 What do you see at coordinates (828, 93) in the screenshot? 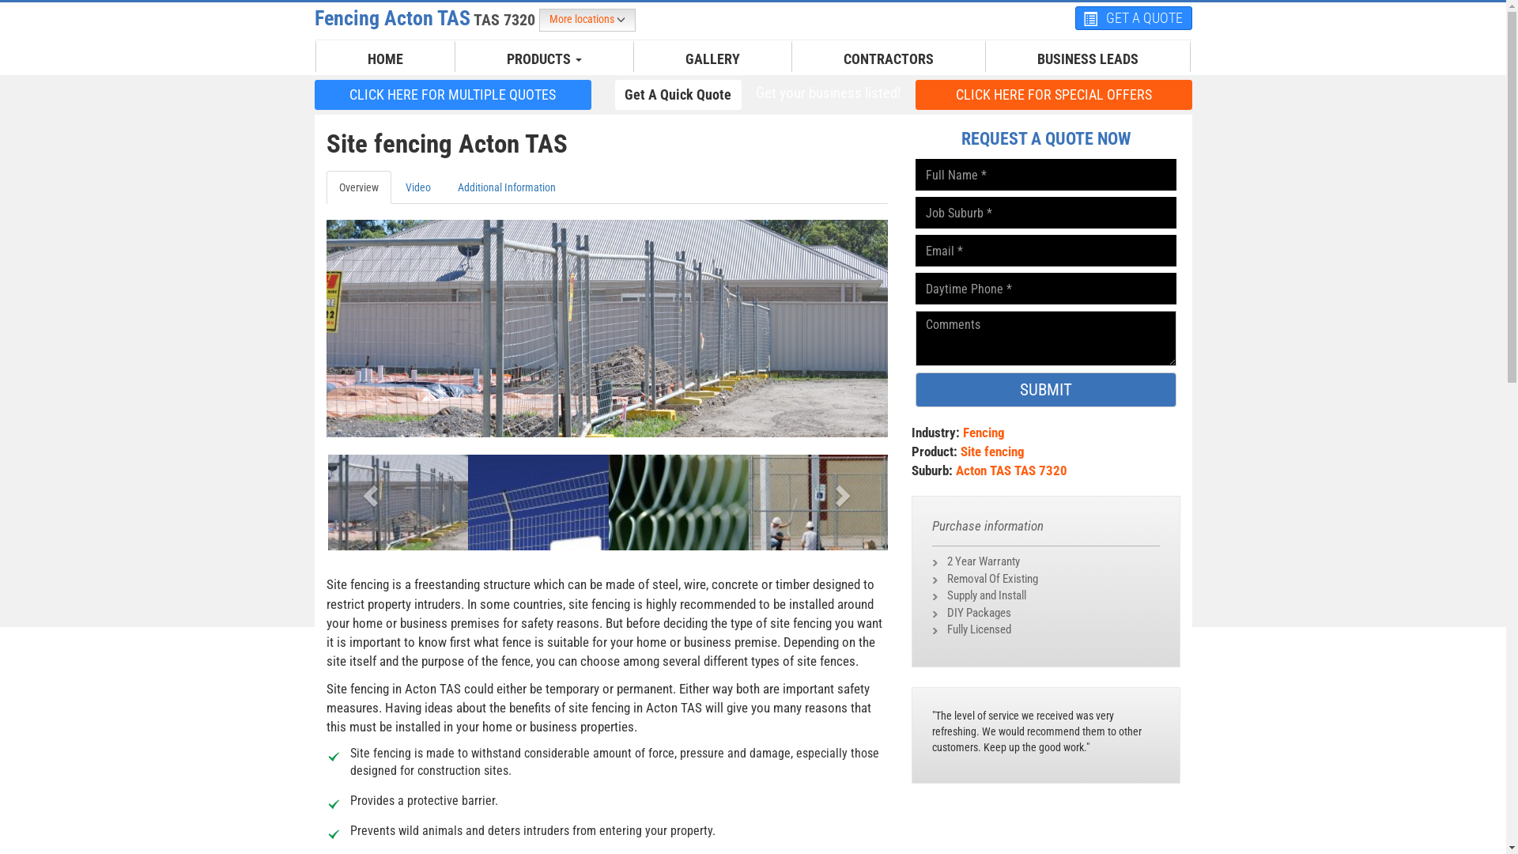
I see `Get your business listed!` at bounding box center [828, 93].